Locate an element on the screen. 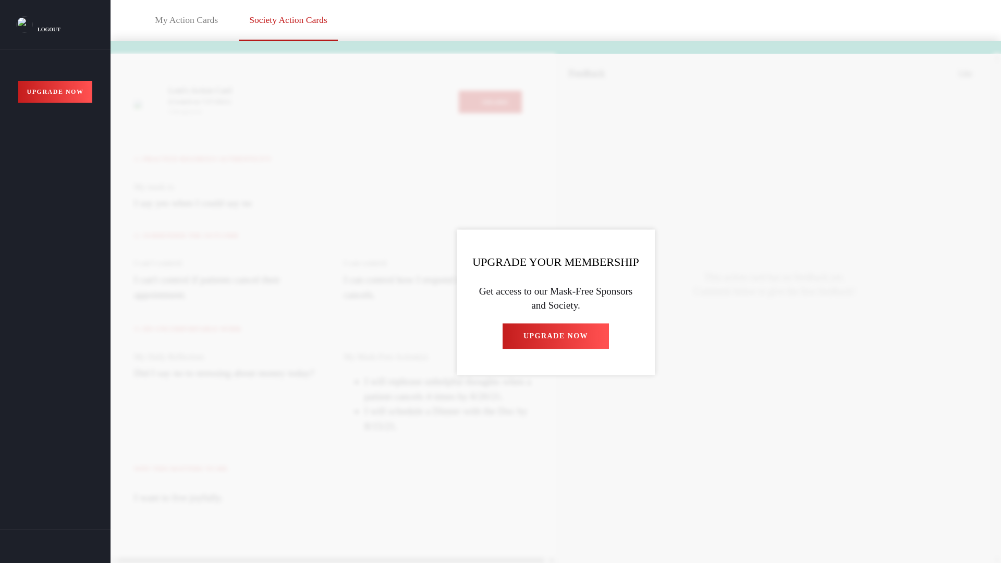 The width and height of the screenshot is (1001, 563). UPGRADE NOW is located at coordinates (555, 336).